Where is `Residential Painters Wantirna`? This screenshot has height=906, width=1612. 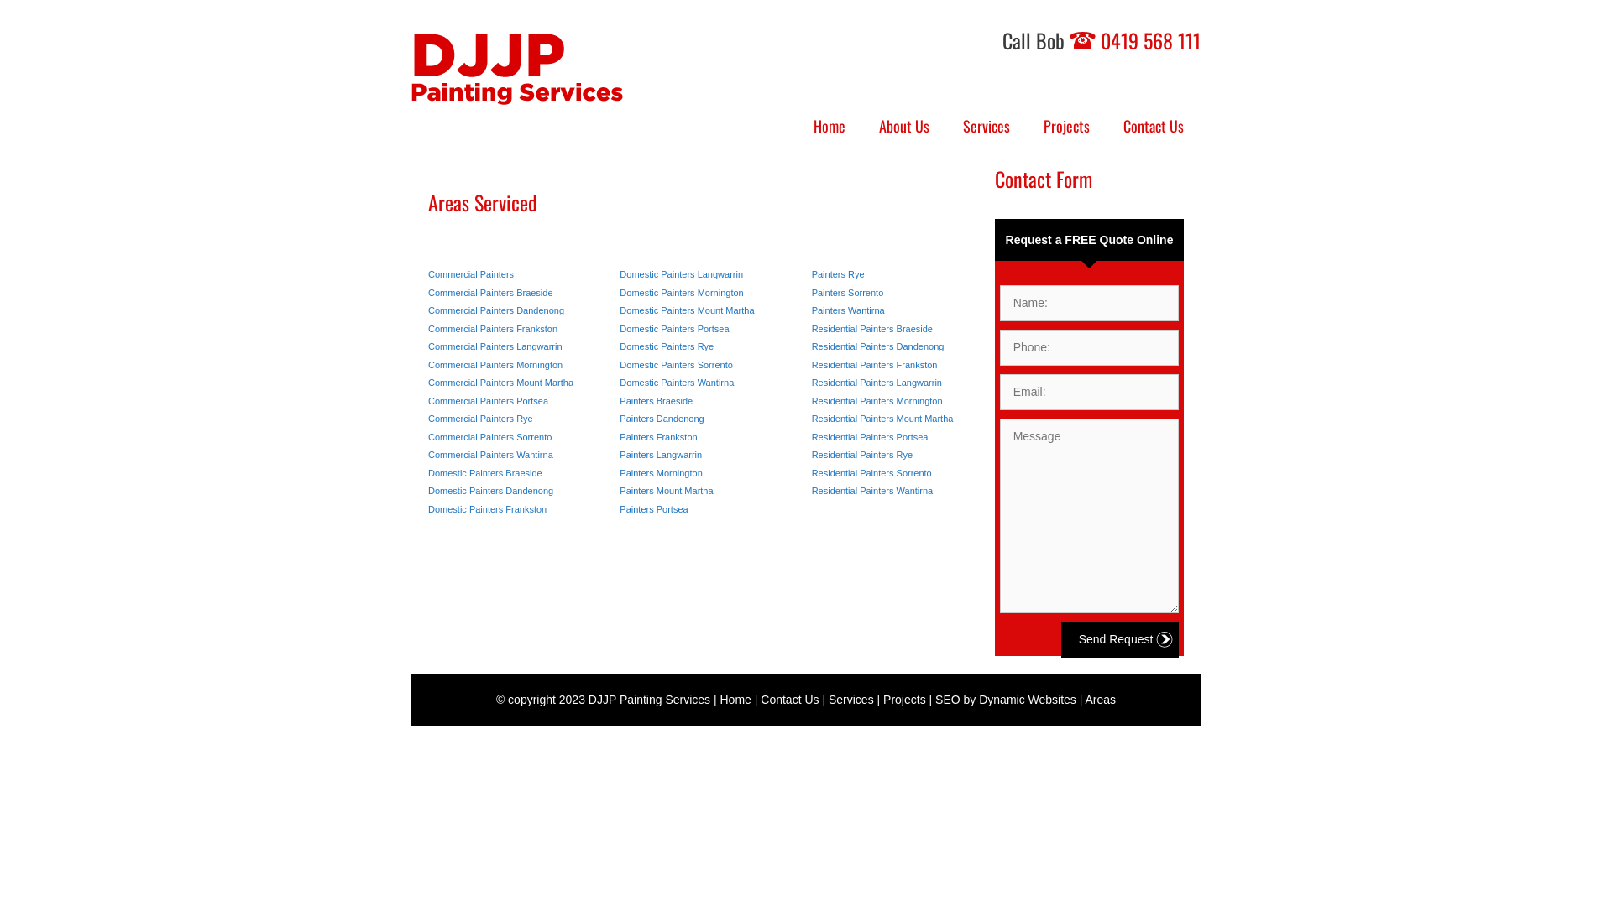
Residential Painters Wantirna is located at coordinates (873, 491).